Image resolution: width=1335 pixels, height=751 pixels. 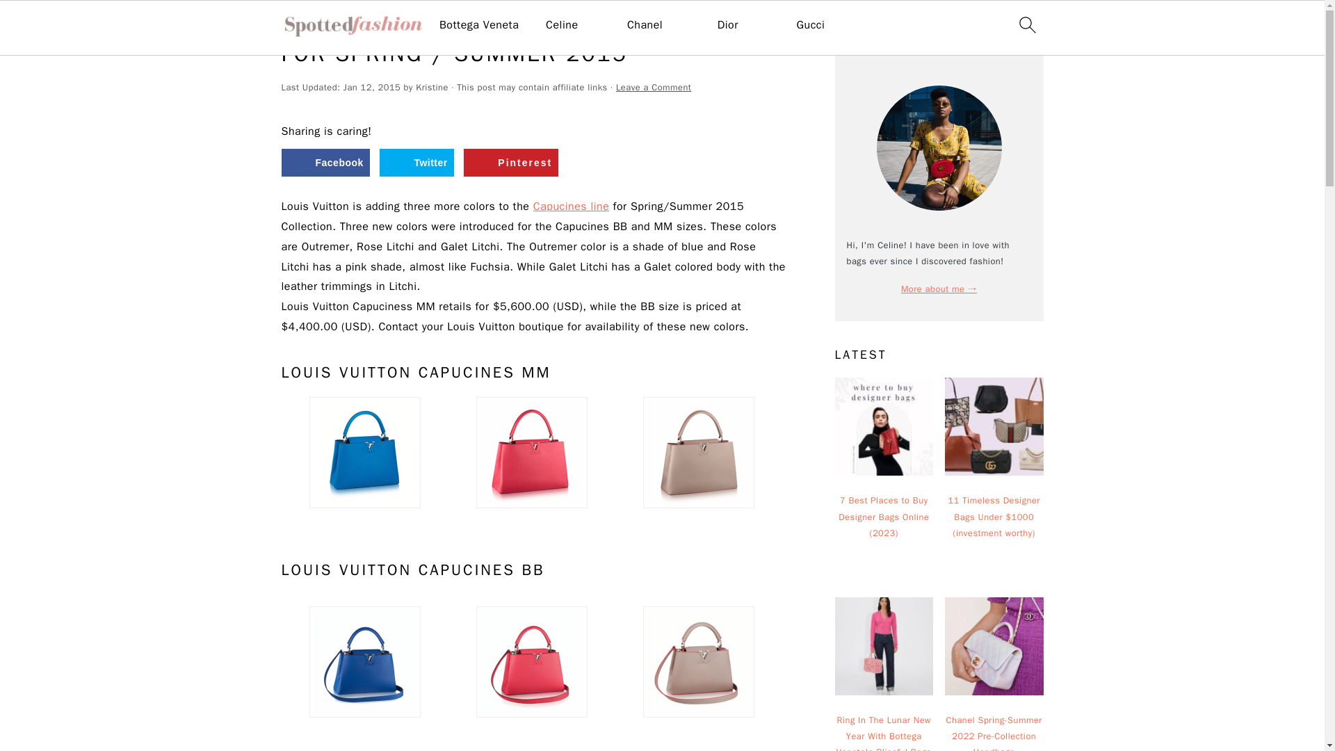 I want to click on Twitter, so click(x=416, y=162).